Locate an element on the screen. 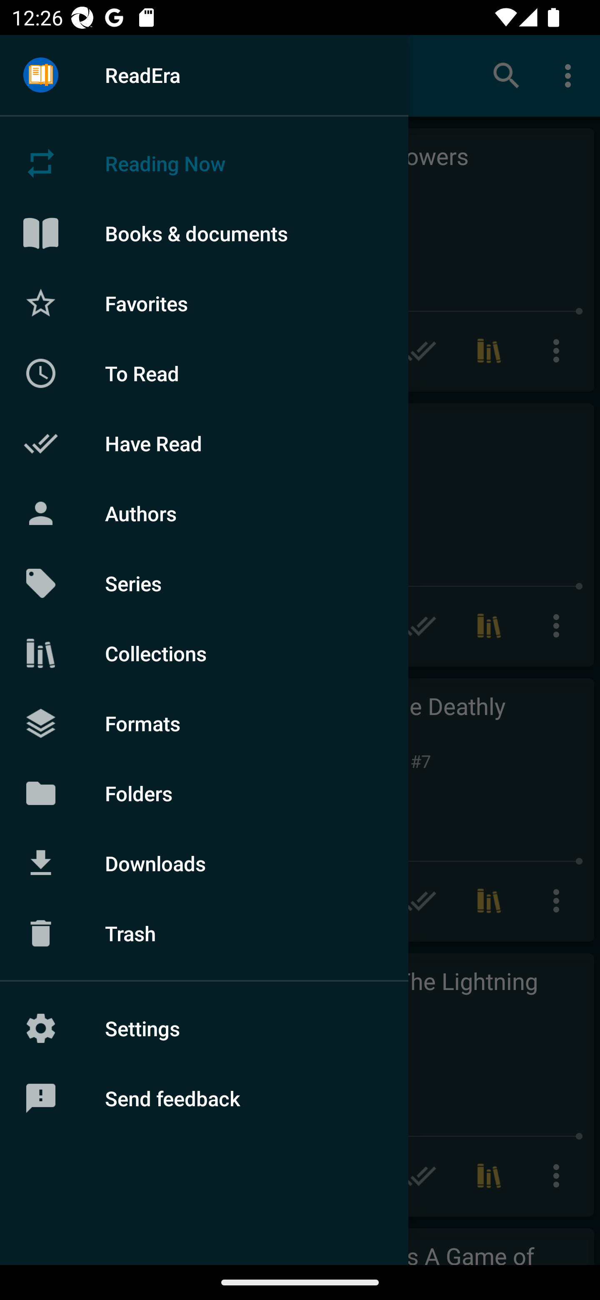 Image resolution: width=600 pixels, height=1300 pixels. To Read is located at coordinates (204, 373).